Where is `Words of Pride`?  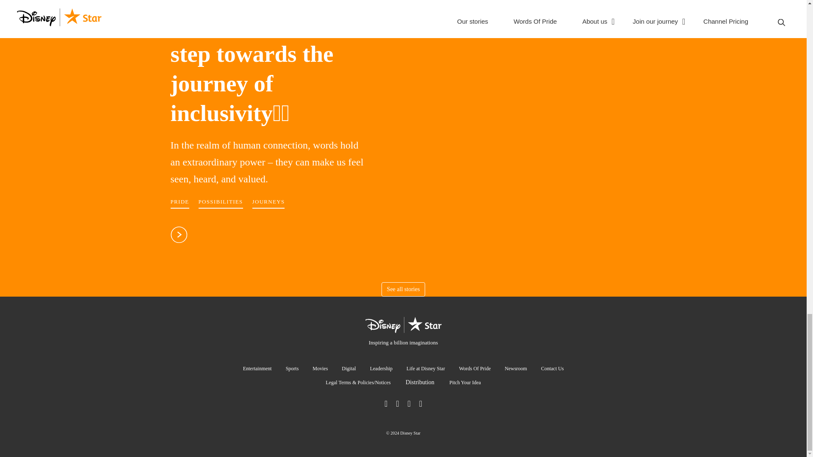
Words of Pride is located at coordinates (179, 239).